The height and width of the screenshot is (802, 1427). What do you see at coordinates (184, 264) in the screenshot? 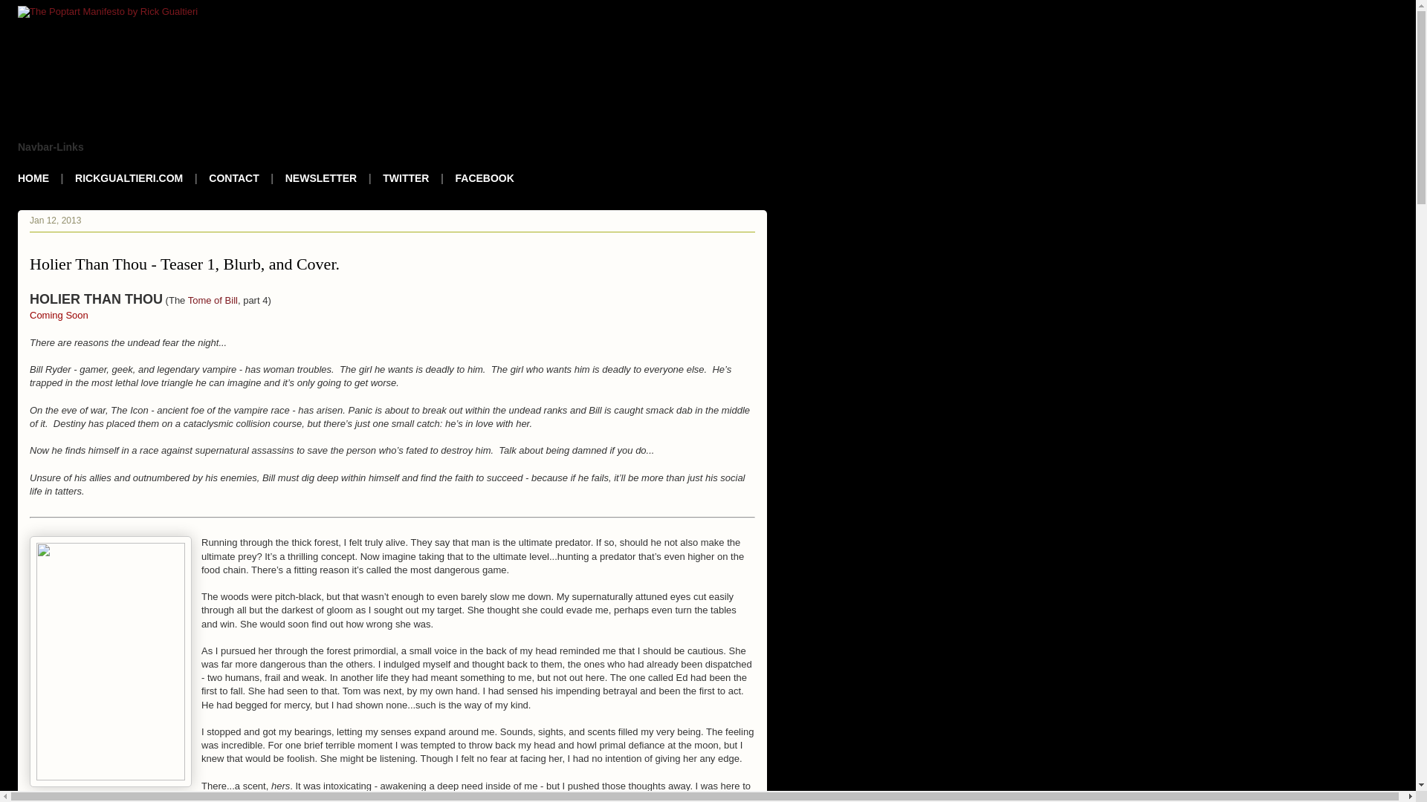
I see `Holier Than Thou - Teaser 1, Blurb, and Cover.` at bounding box center [184, 264].